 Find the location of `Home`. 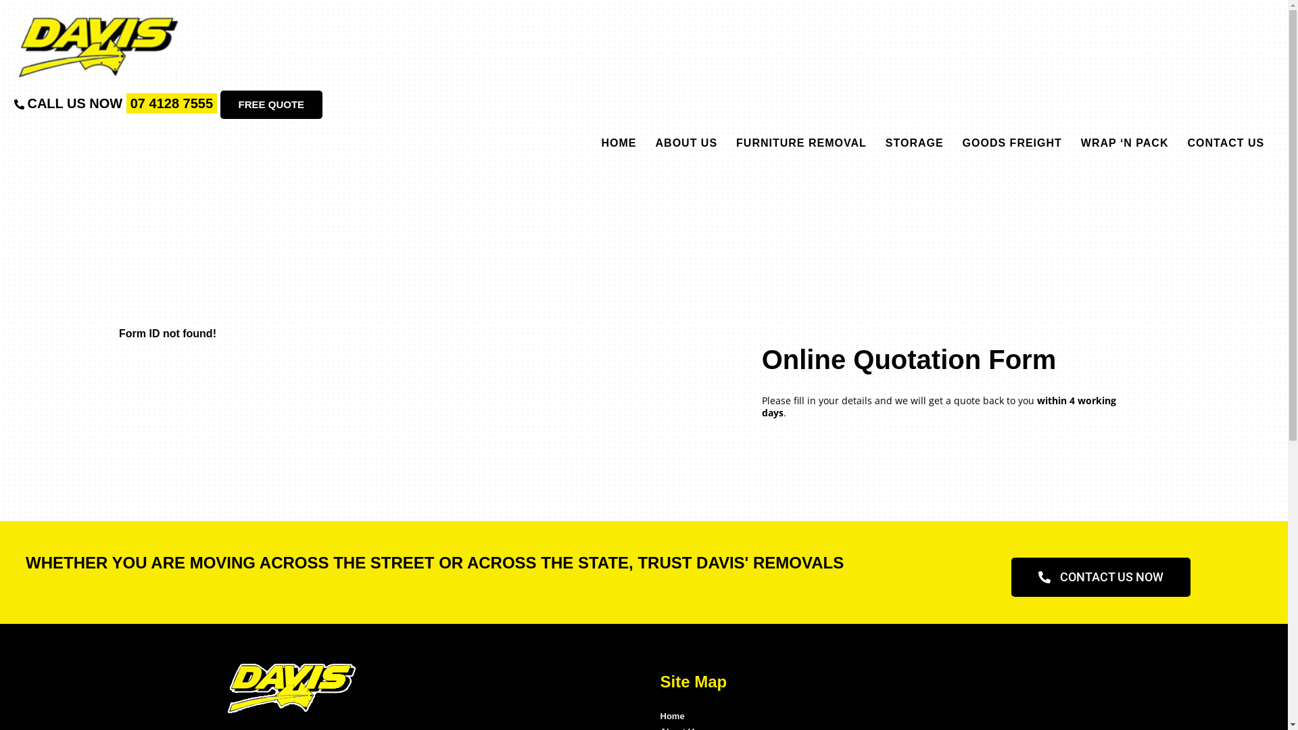

Home is located at coordinates (672, 716).